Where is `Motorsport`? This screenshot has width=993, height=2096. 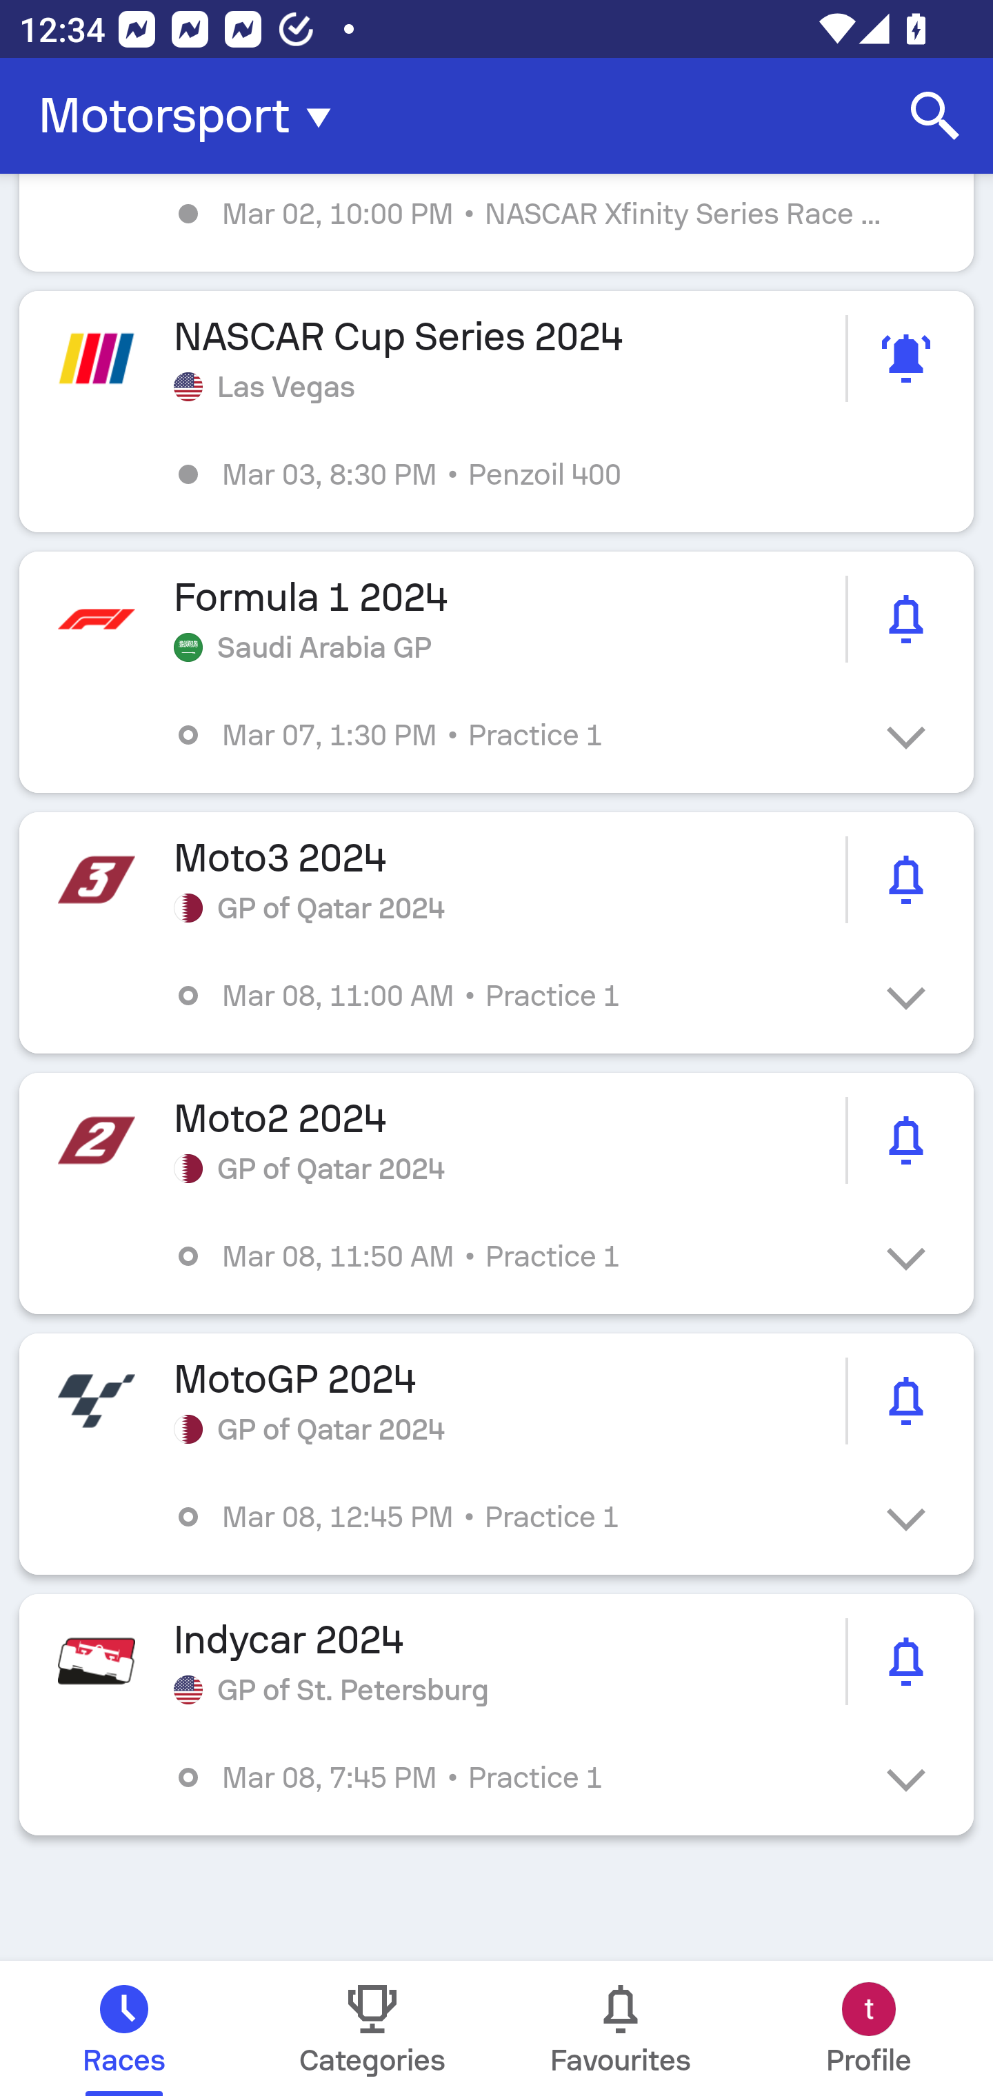
Motorsport is located at coordinates (193, 116).